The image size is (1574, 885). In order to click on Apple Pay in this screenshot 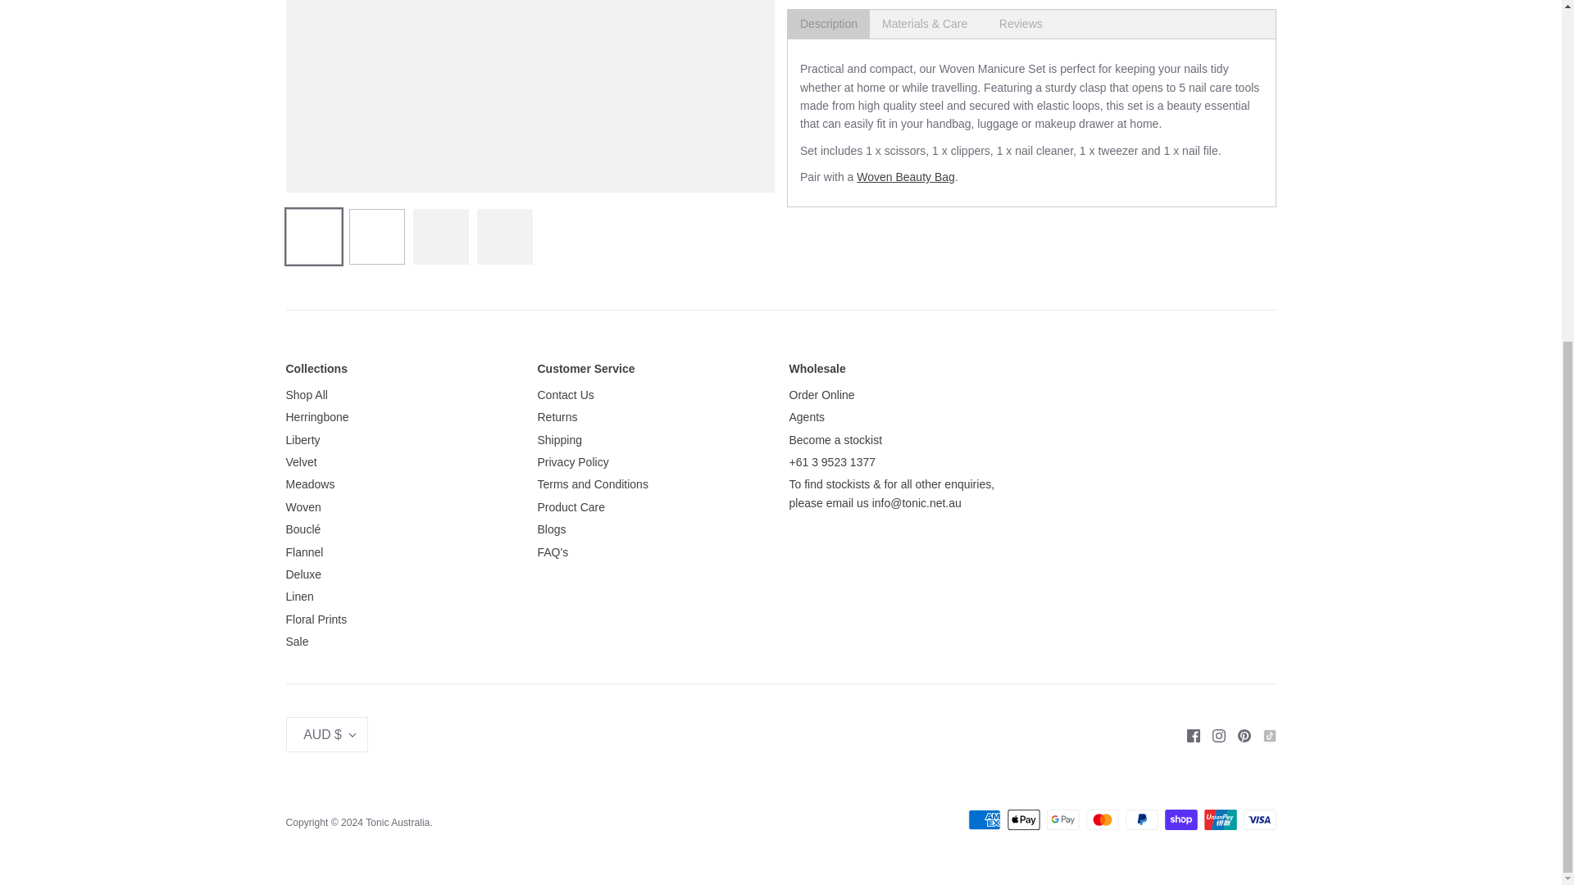, I will do `click(1023, 819)`.